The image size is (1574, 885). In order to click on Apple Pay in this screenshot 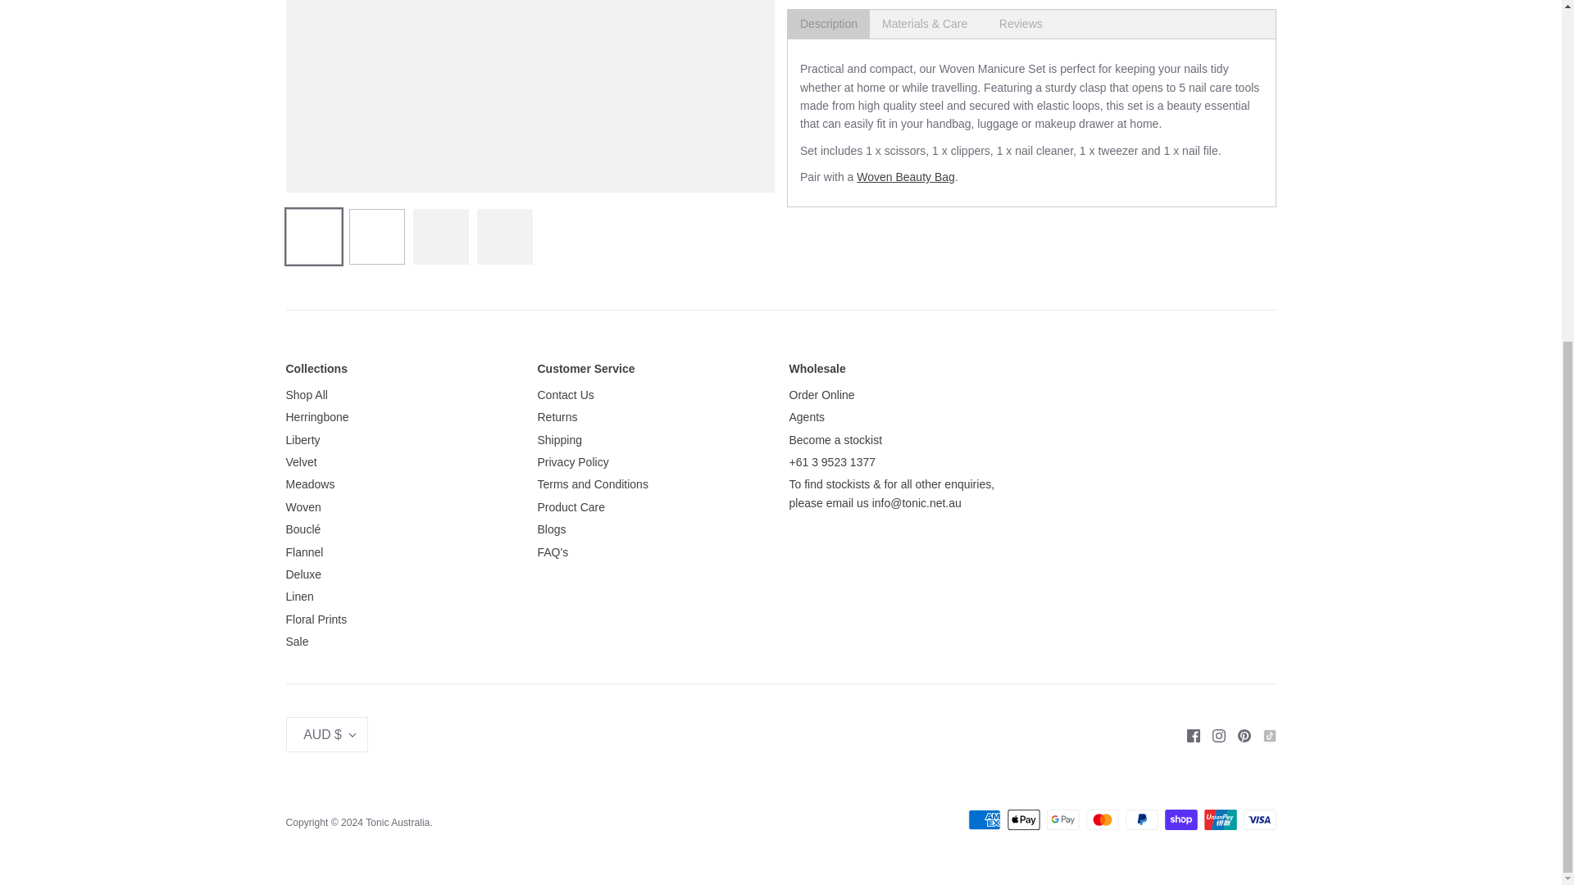, I will do `click(1023, 819)`.